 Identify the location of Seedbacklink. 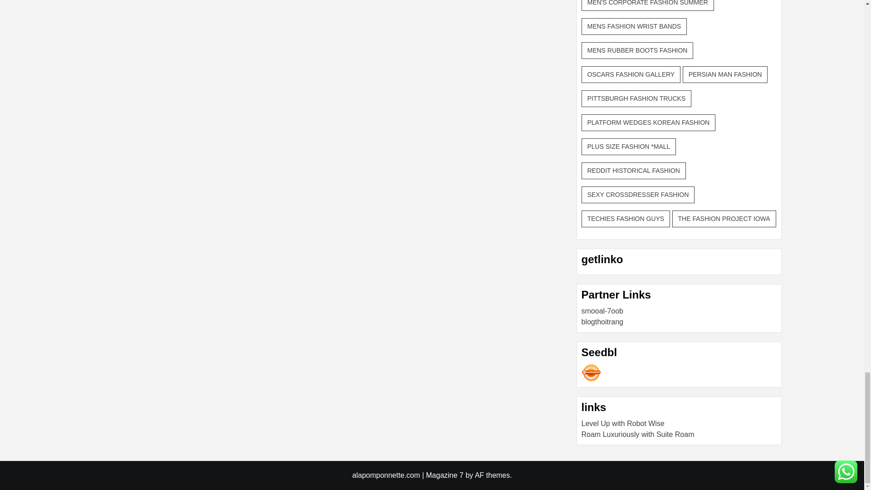
(591, 373).